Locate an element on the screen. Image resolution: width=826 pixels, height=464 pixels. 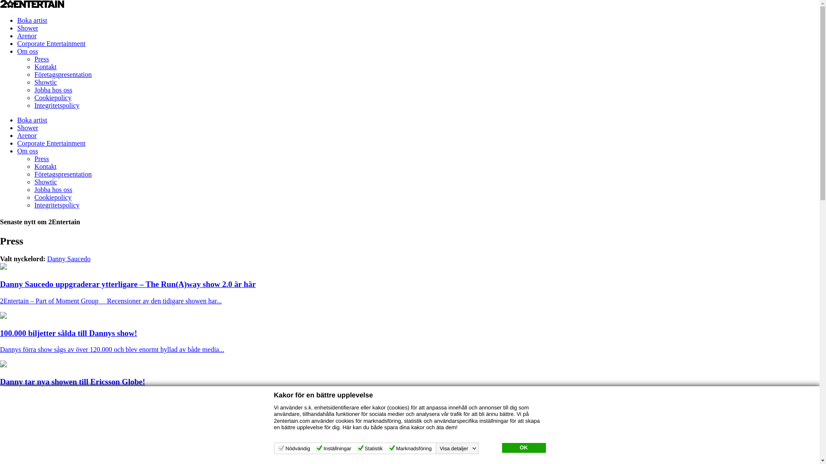
OK is located at coordinates (524, 448).